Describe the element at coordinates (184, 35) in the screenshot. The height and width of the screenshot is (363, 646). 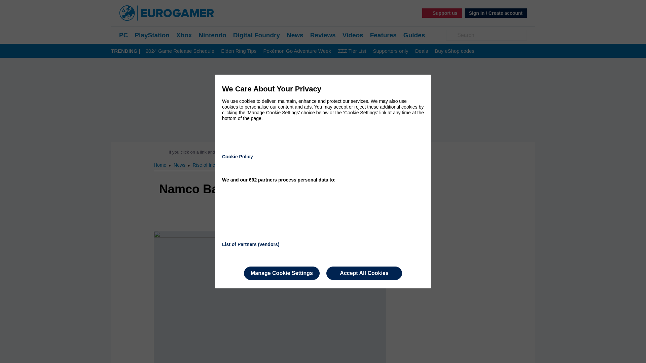
I see `Xbox` at that location.